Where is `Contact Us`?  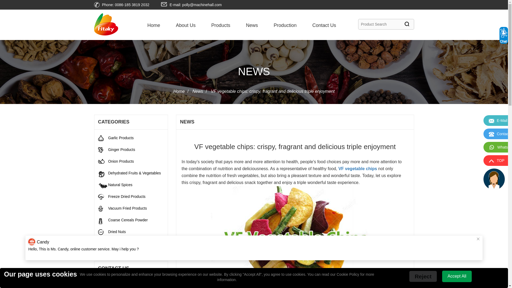
Contact Us is located at coordinates (324, 25).